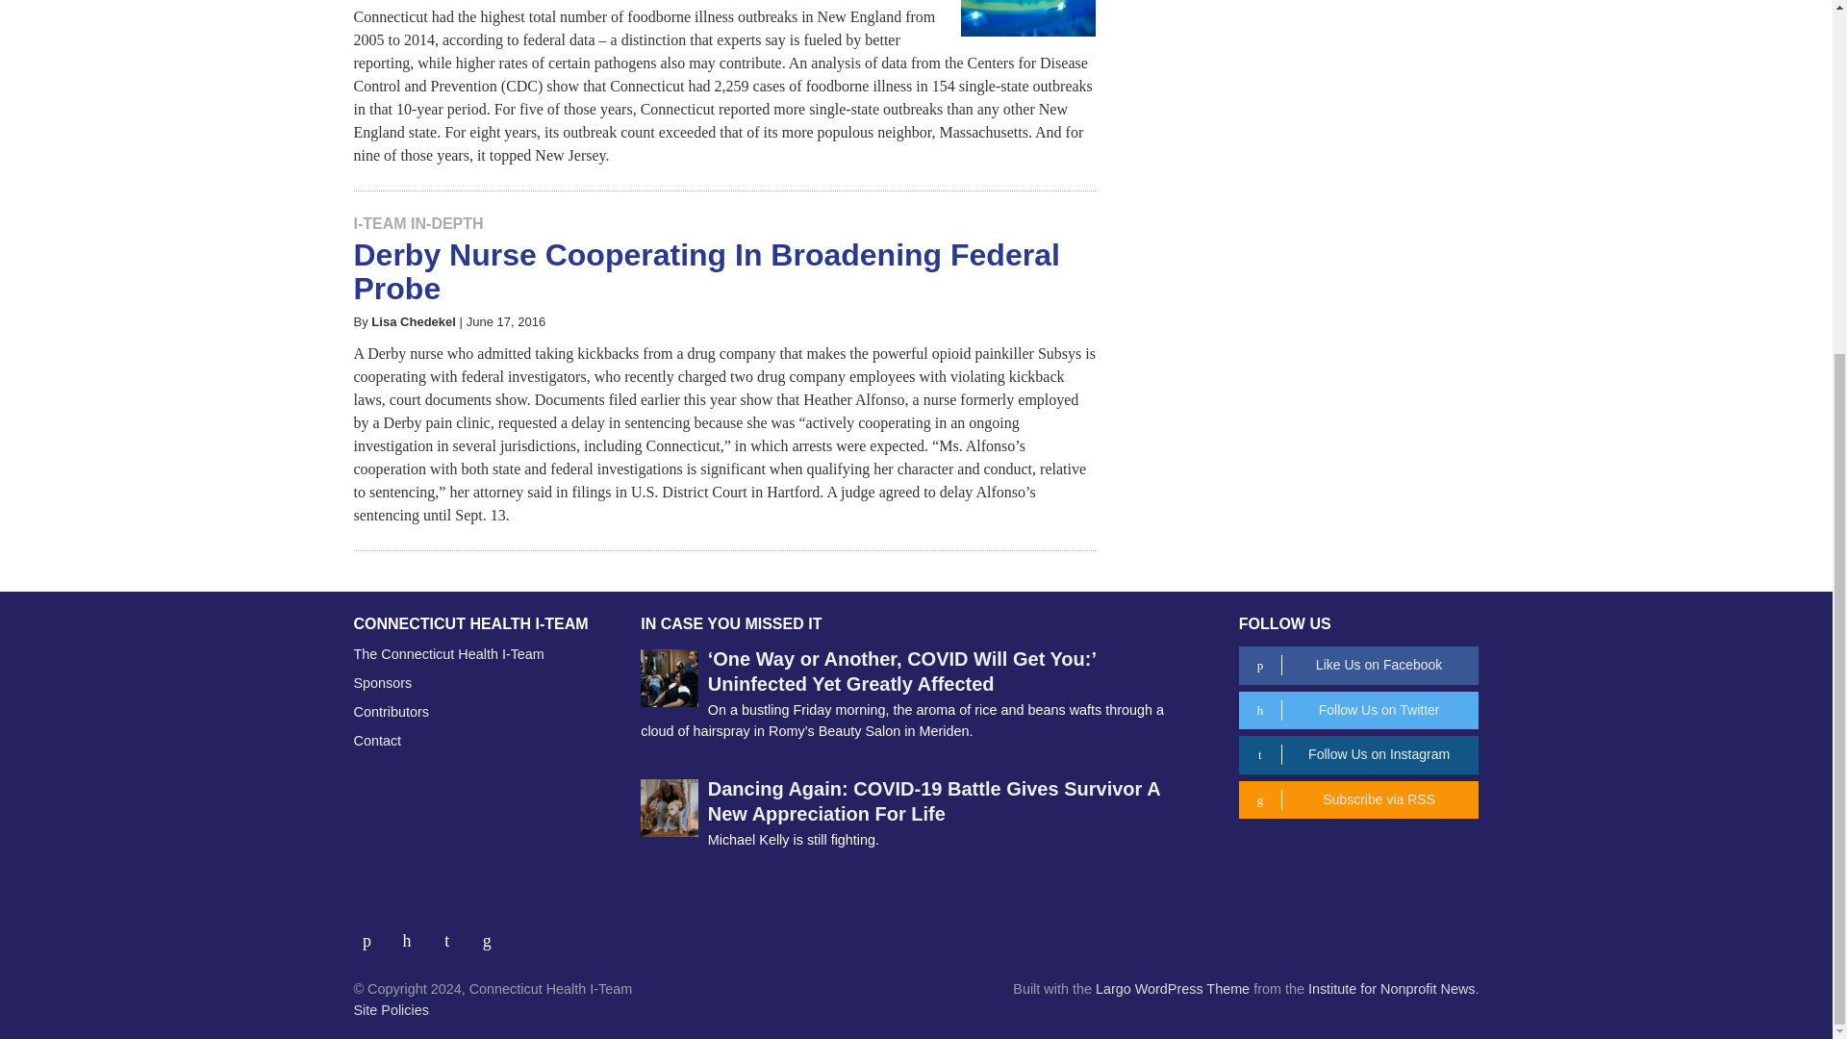  I want to click on Link to Facebook Profile, so click(374, 933).